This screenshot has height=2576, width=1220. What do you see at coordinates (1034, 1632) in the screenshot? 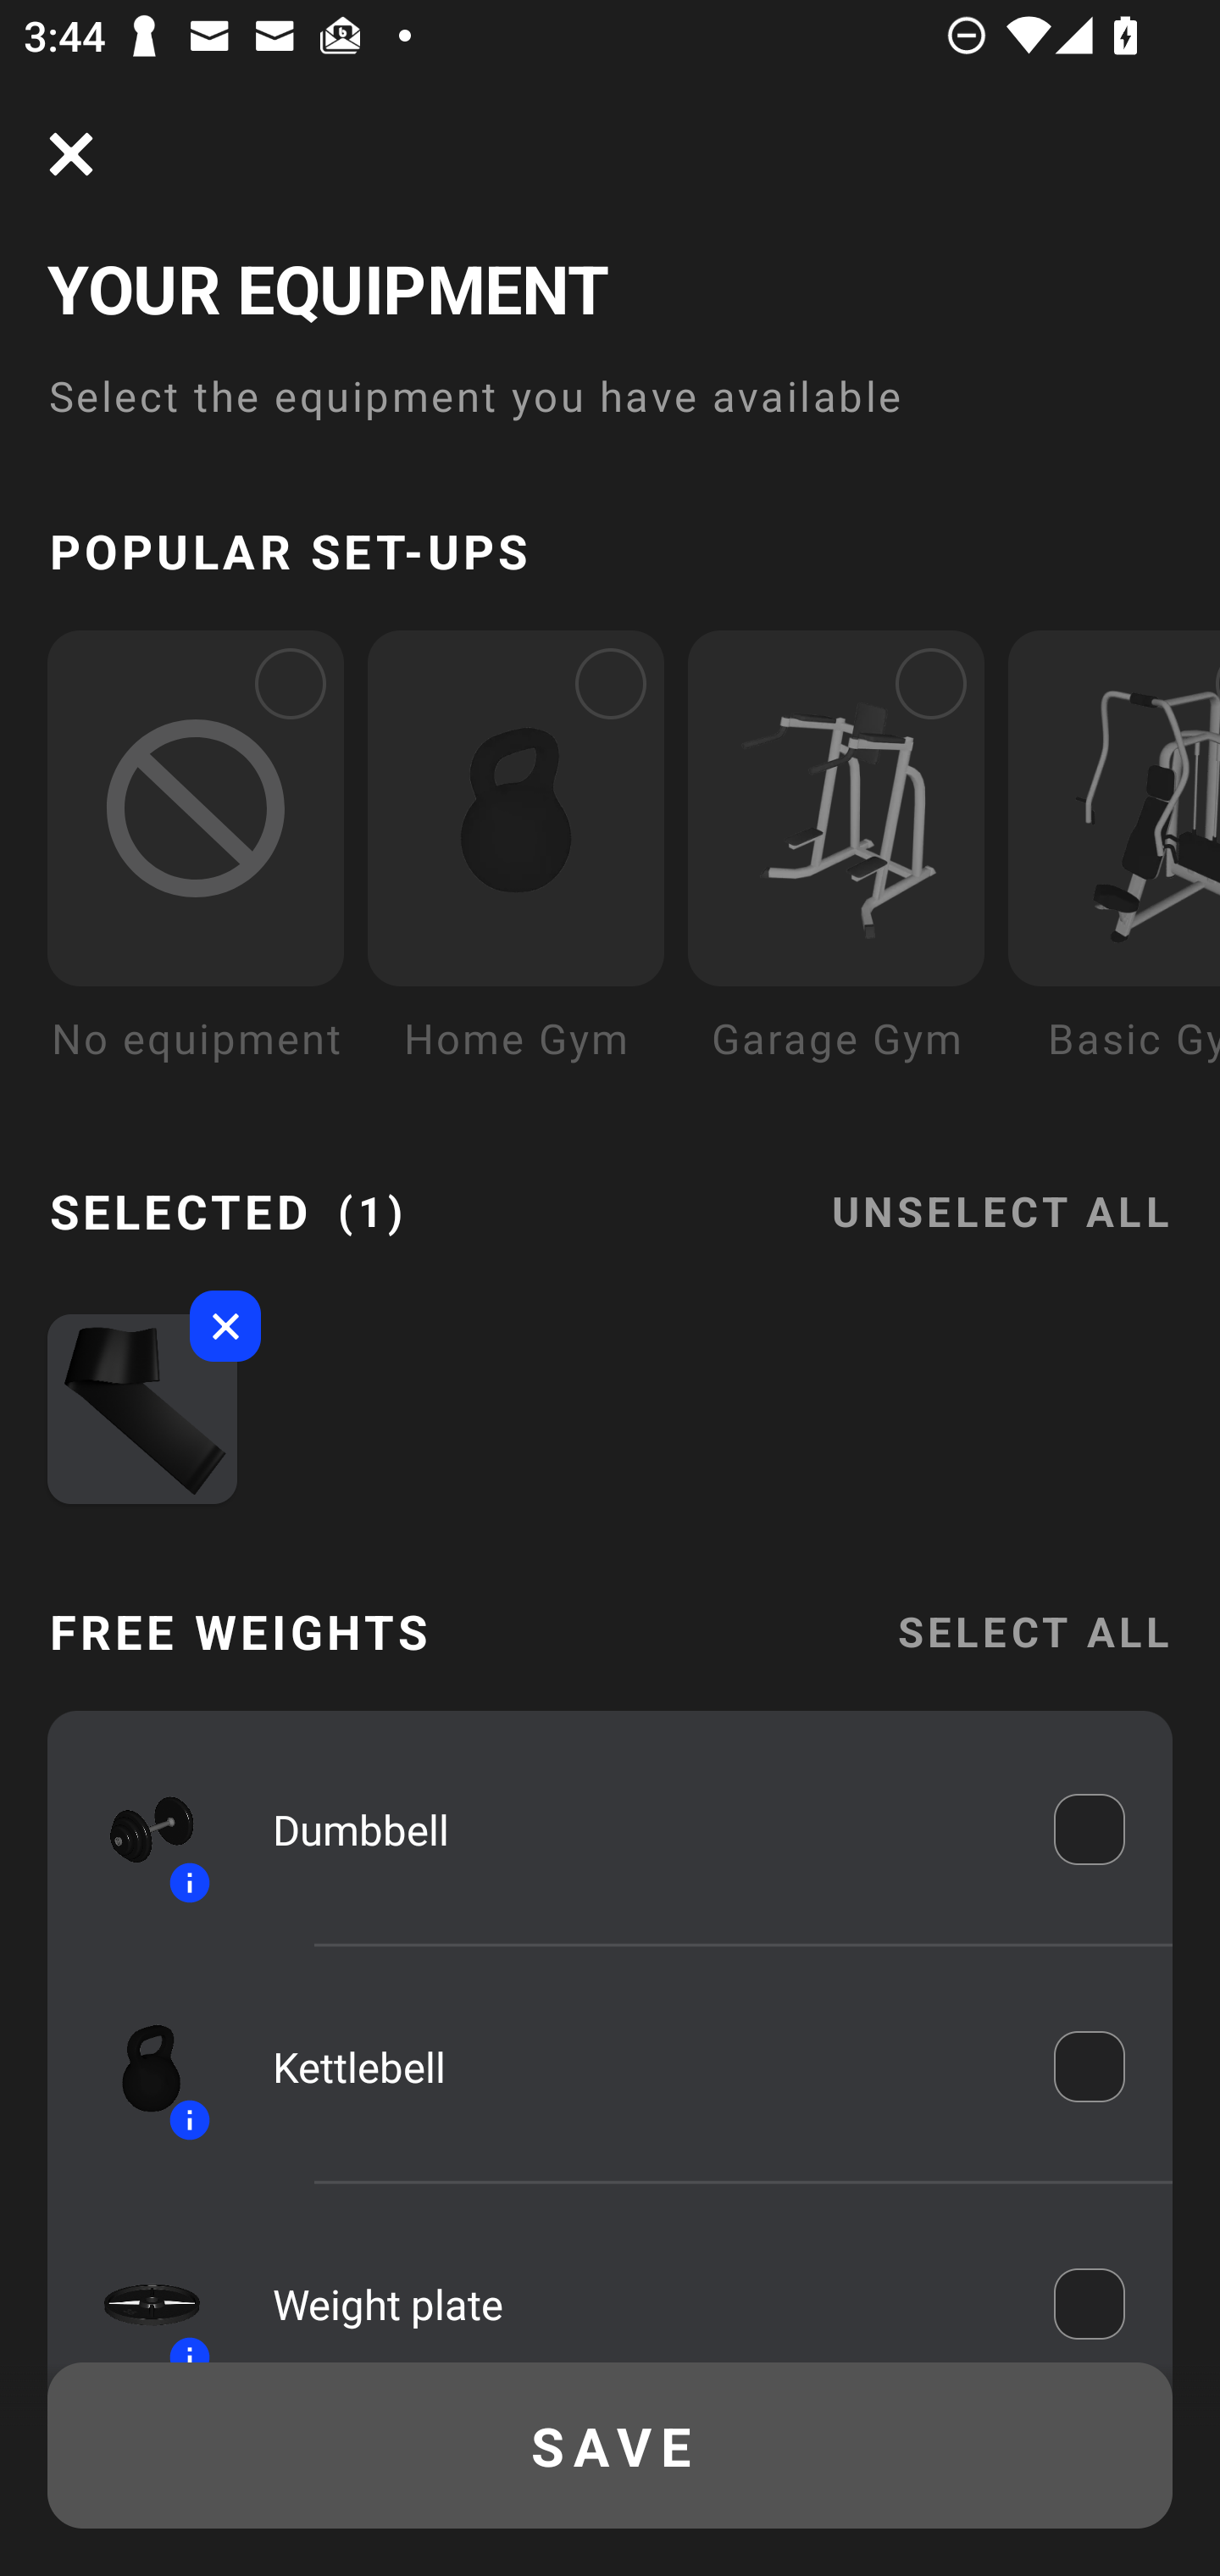
I see `SELECT ALL` at bounding box center [1034, 1632].